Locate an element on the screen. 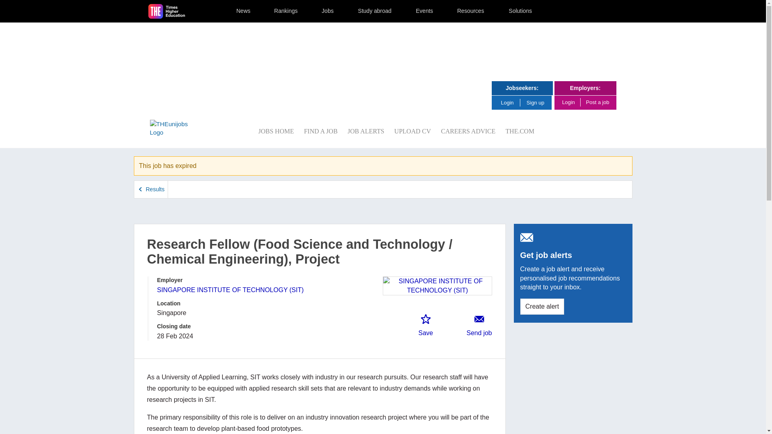 The width and height of the screenshot is (772, 434). UPLOAD CV is located at coordinates (413, 131).